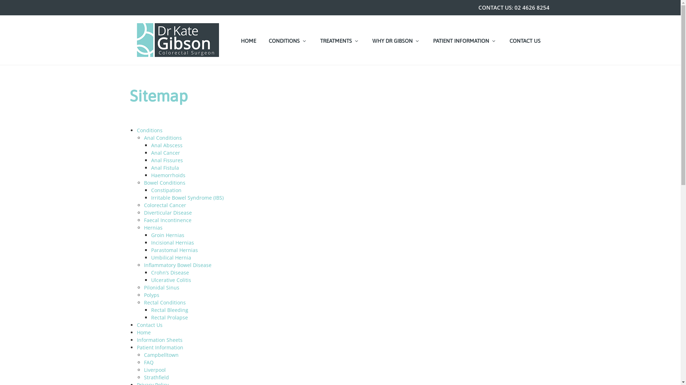 This screenshot has height=385, width=686. Describe the element at coordinates (165, 153) in the screenshot. I see `Anal Cancer` at that location.